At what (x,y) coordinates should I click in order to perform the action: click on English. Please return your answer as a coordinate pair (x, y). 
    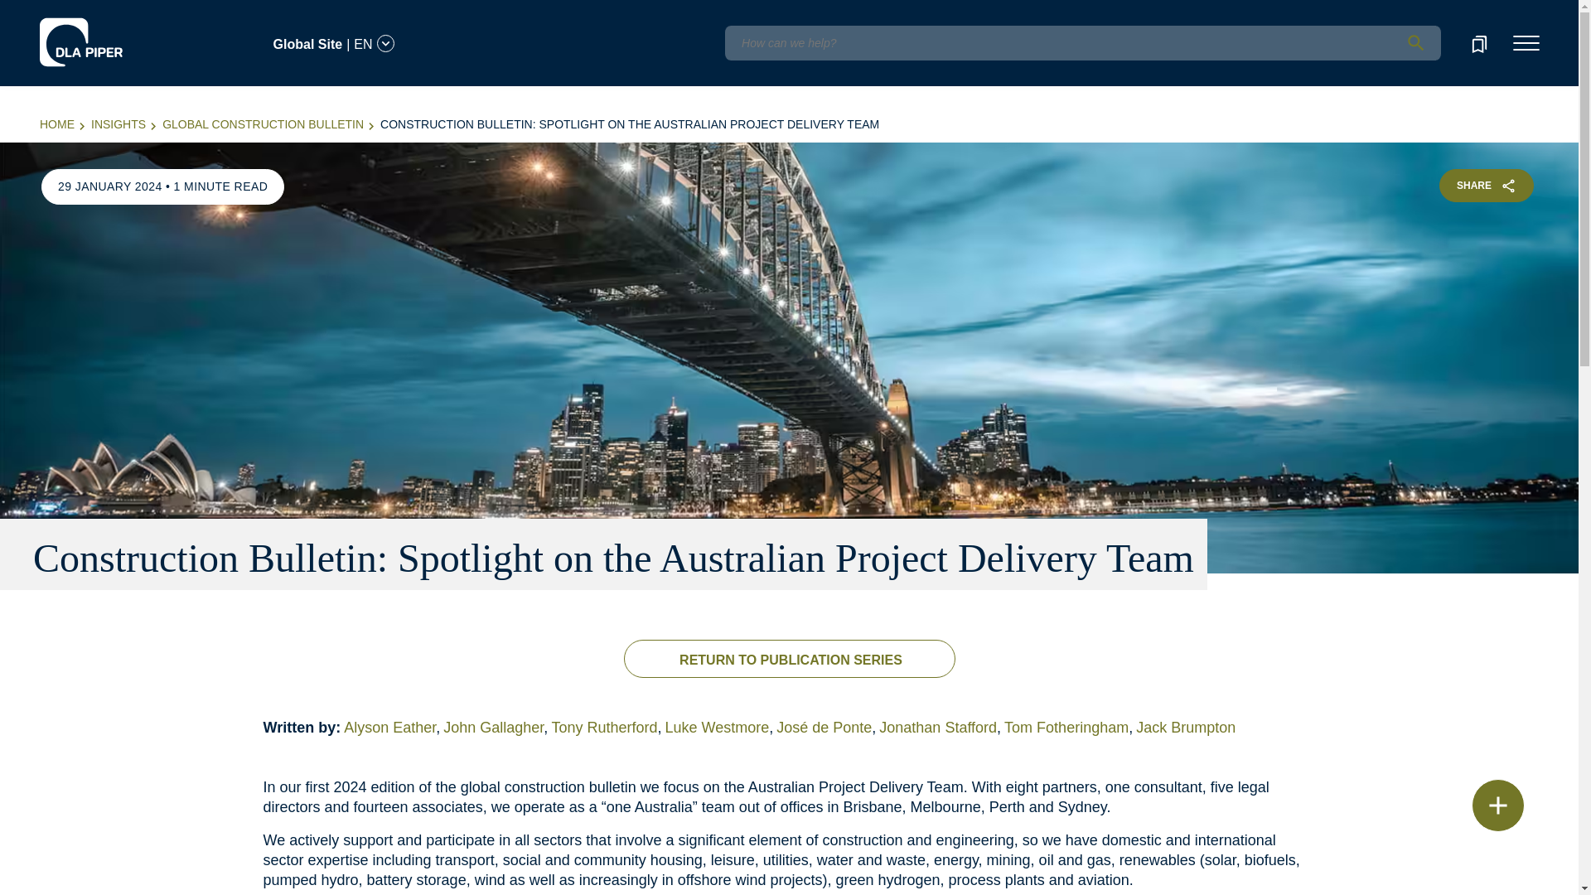
    Looking at the image, I should click on (126, 12).